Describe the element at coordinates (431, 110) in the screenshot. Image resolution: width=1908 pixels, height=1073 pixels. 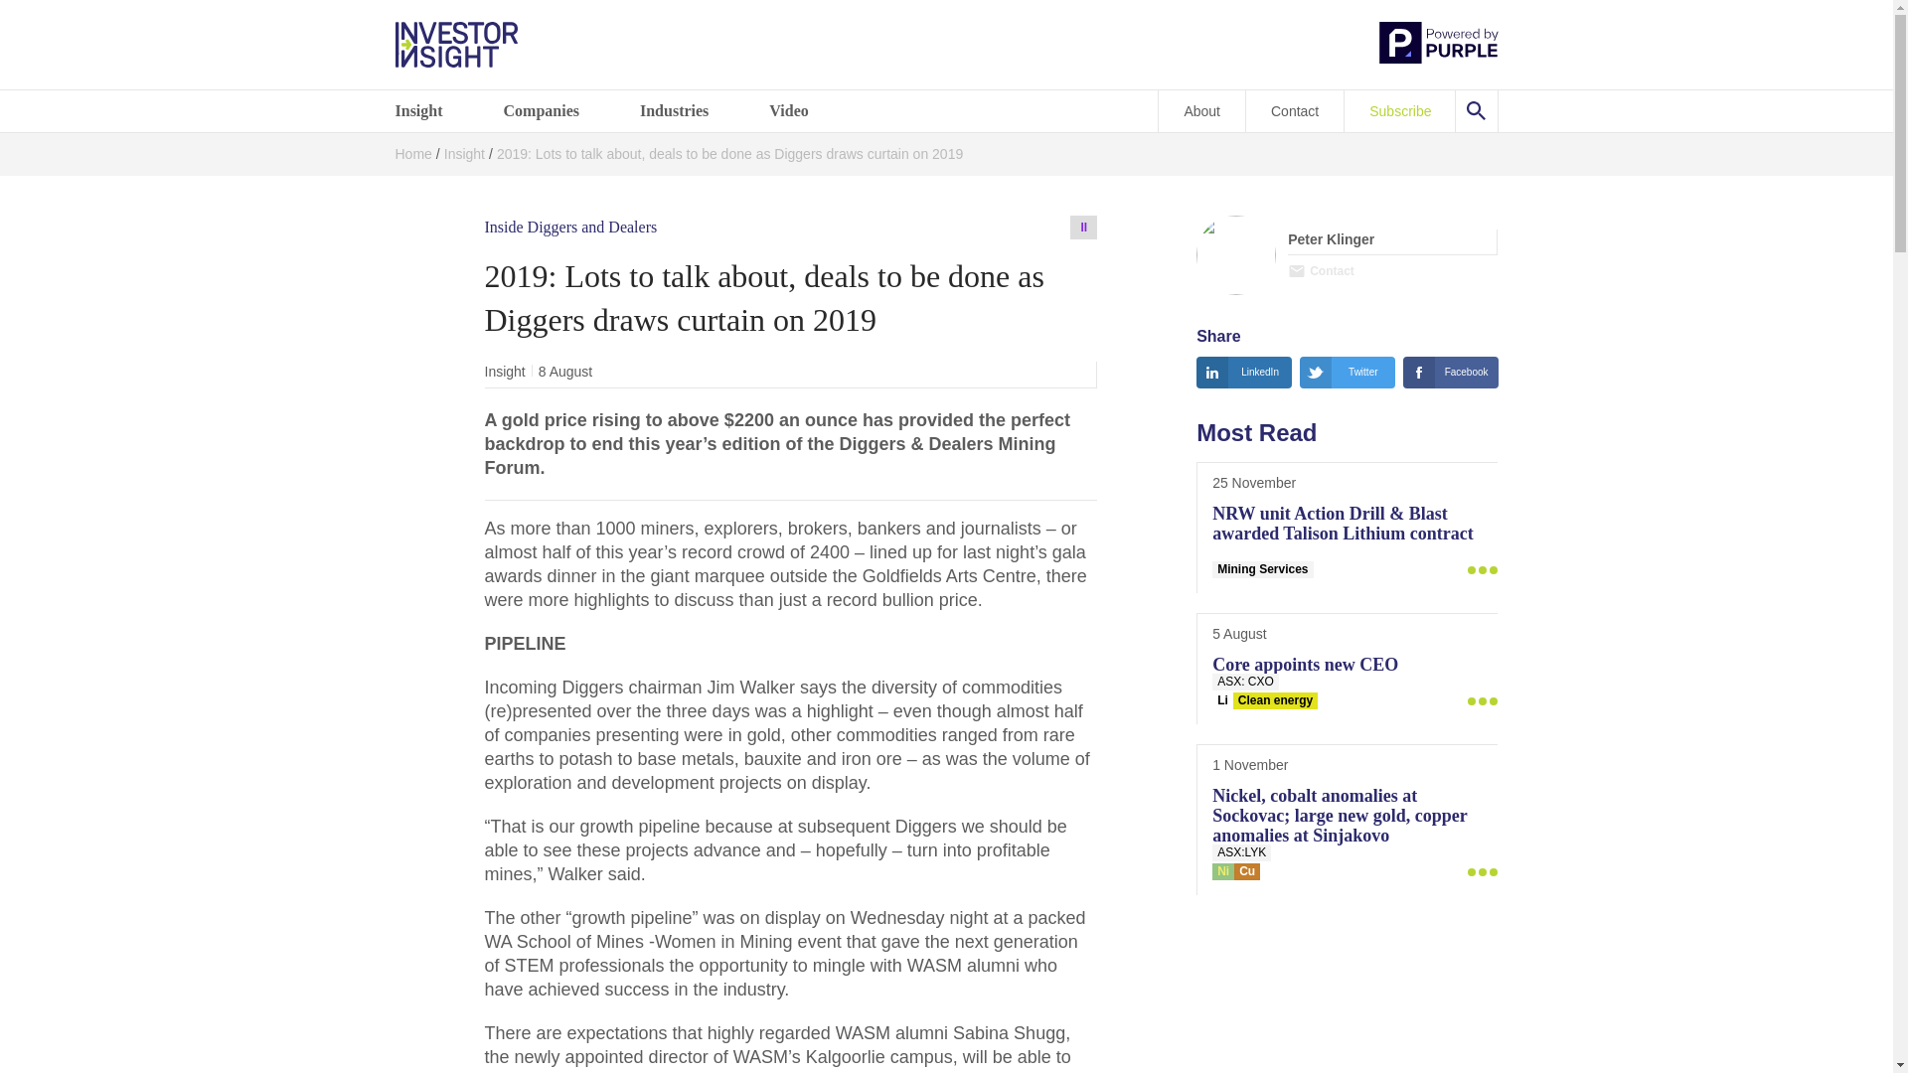
I see `Insight` at that location.